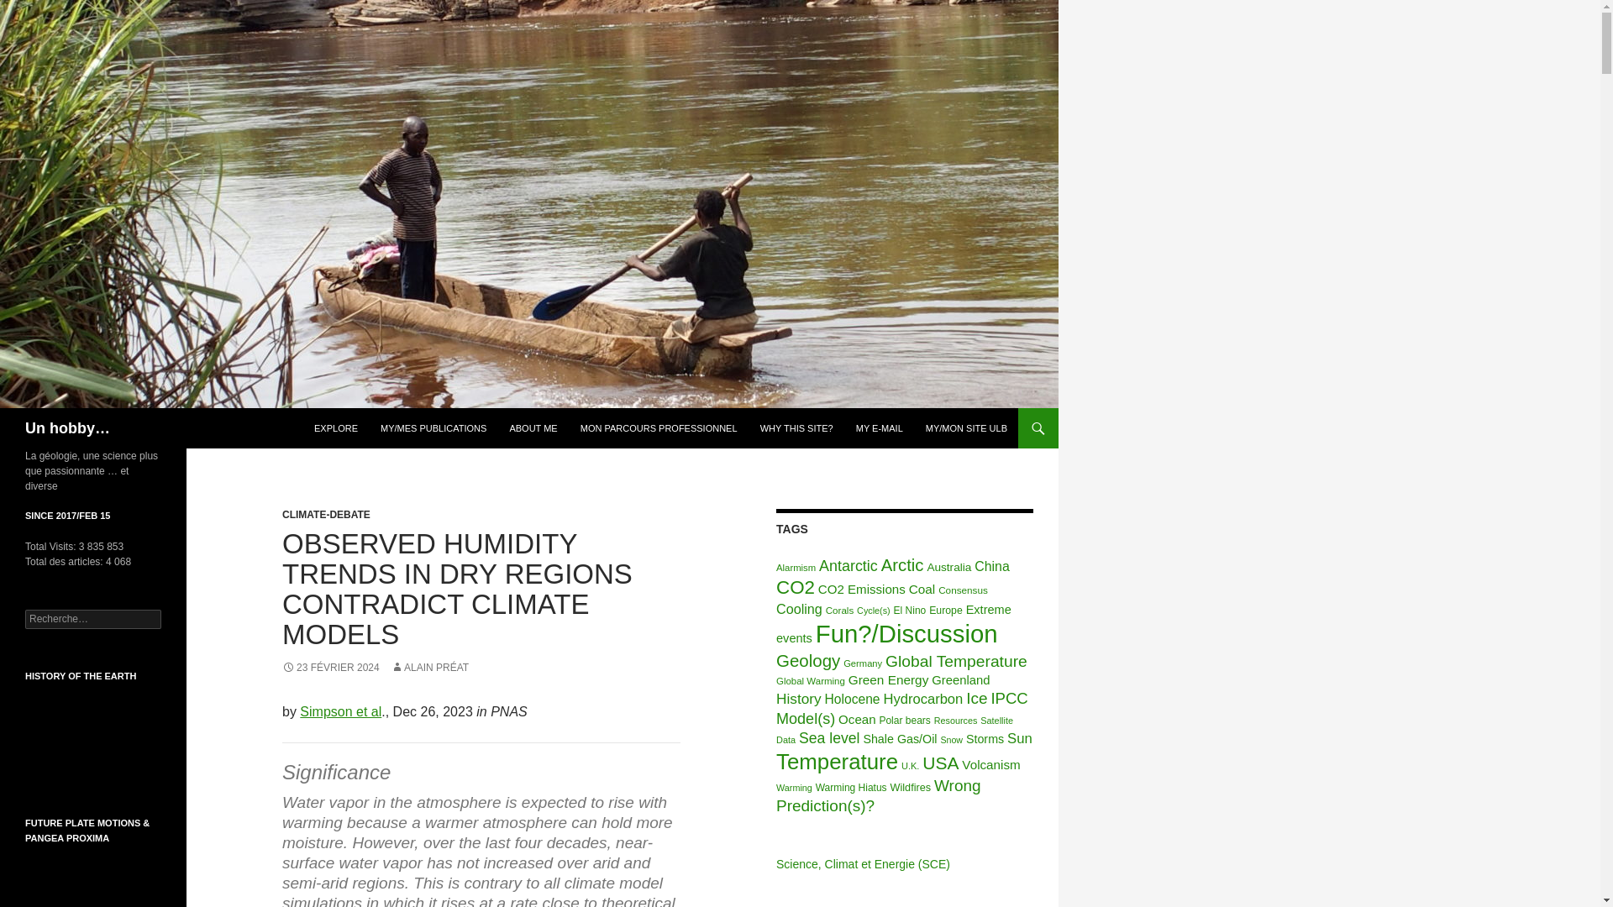 The width and height of the screenshot is (1613, 907). What do you see at coordinates (795, 586) in the screenshot?
I see `CO2` at bounding box center [795, 586].